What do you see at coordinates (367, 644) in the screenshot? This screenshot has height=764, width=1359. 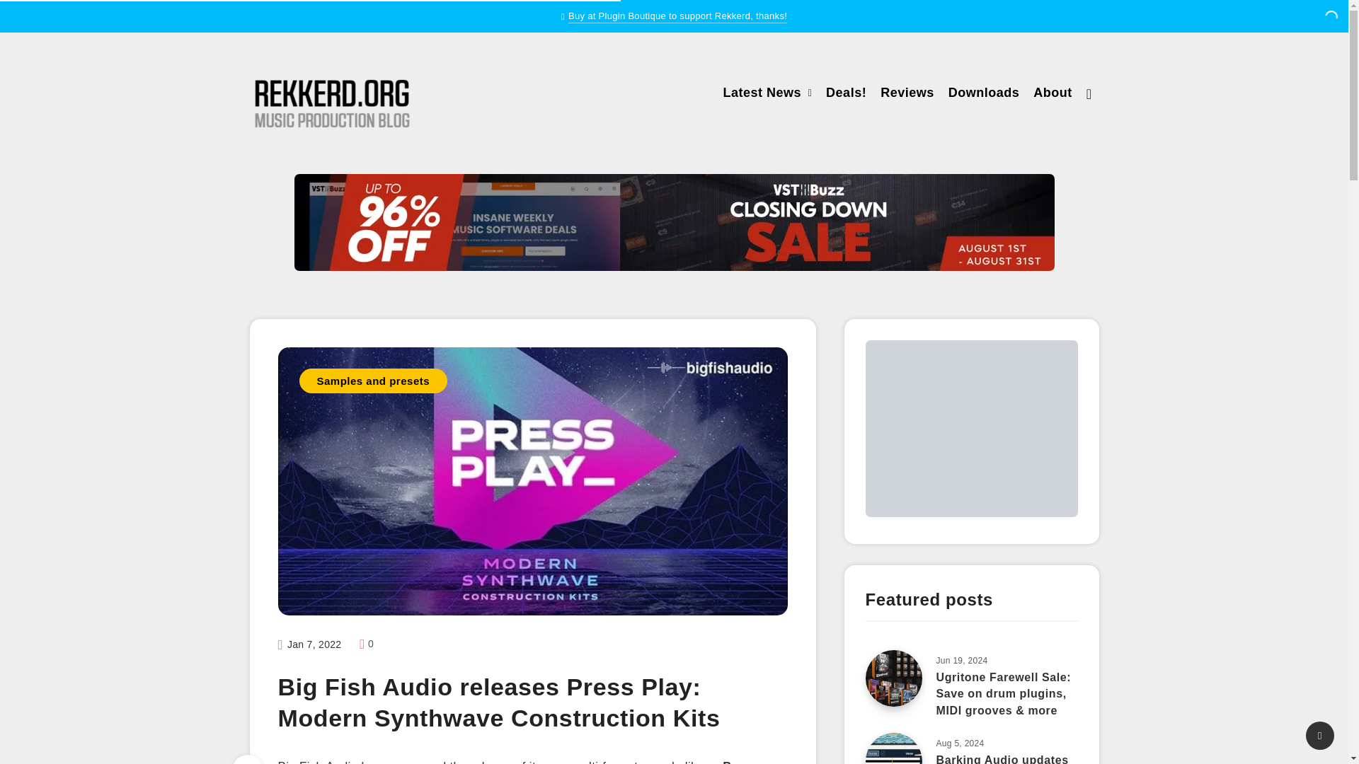 I see `Go to comments` at bounding box center [367, 644].